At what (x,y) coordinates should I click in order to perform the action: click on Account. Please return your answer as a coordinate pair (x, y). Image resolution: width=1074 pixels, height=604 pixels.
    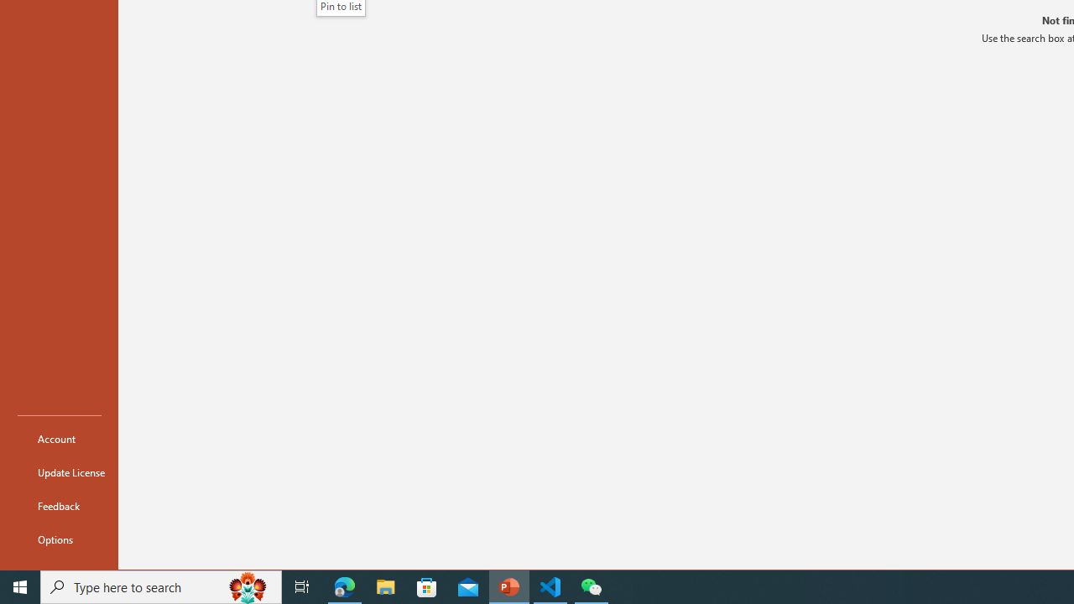
    Looking at the image, I should click on (59, 438).